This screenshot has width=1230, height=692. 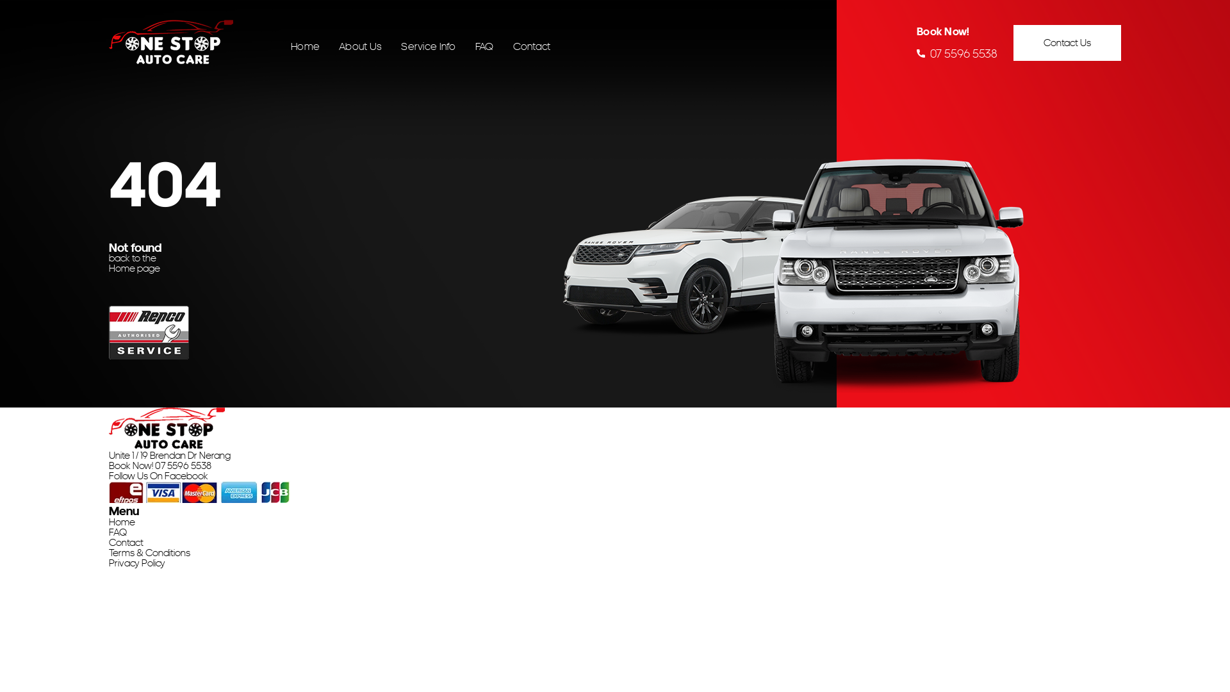 I want to click on Contact, so click(x=532, y=46).